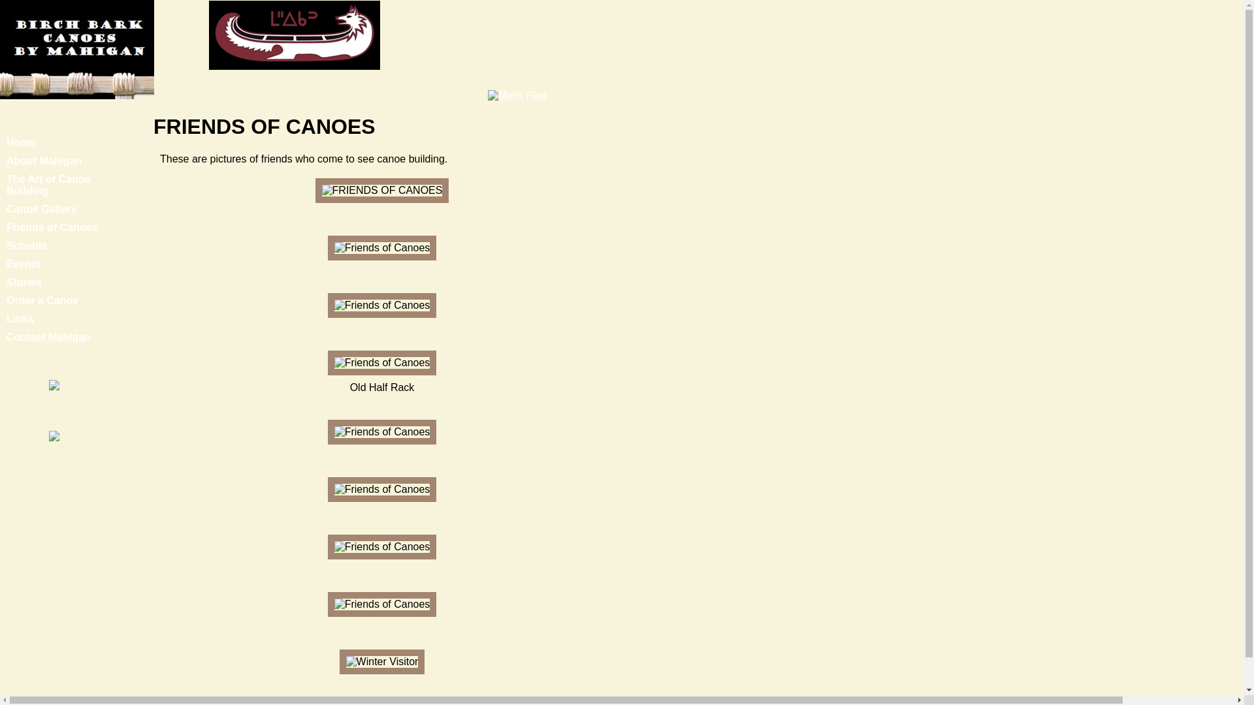  I want to click on Order a Canoe, so click(42, 300).